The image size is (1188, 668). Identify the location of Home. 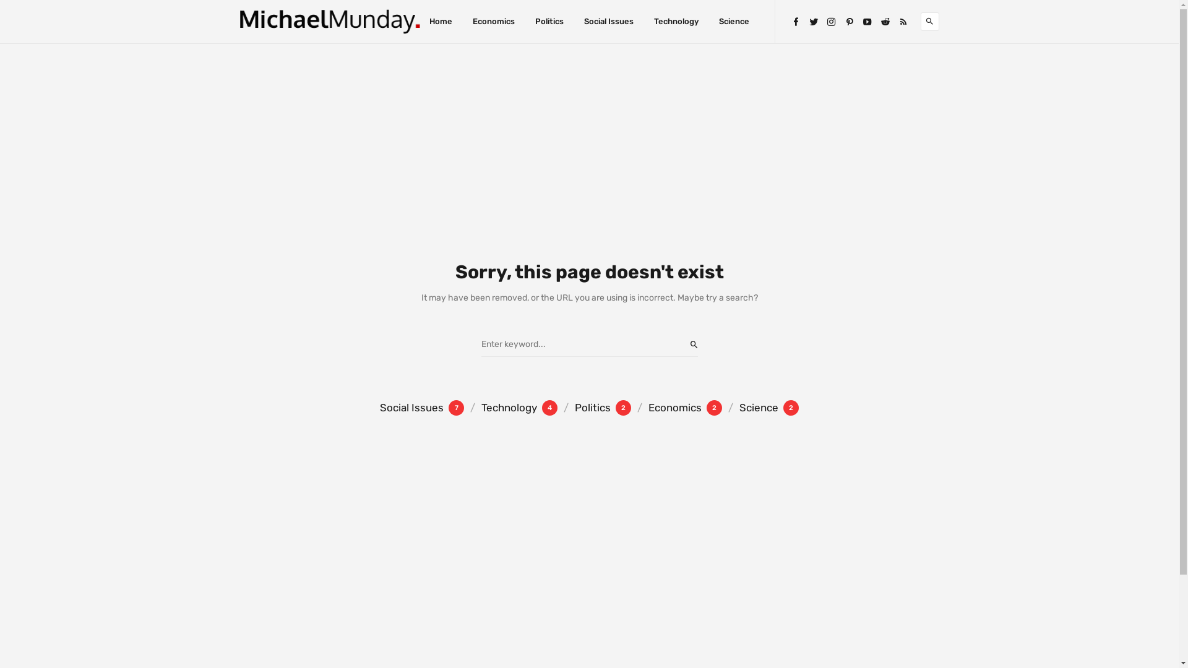
(441, 22).